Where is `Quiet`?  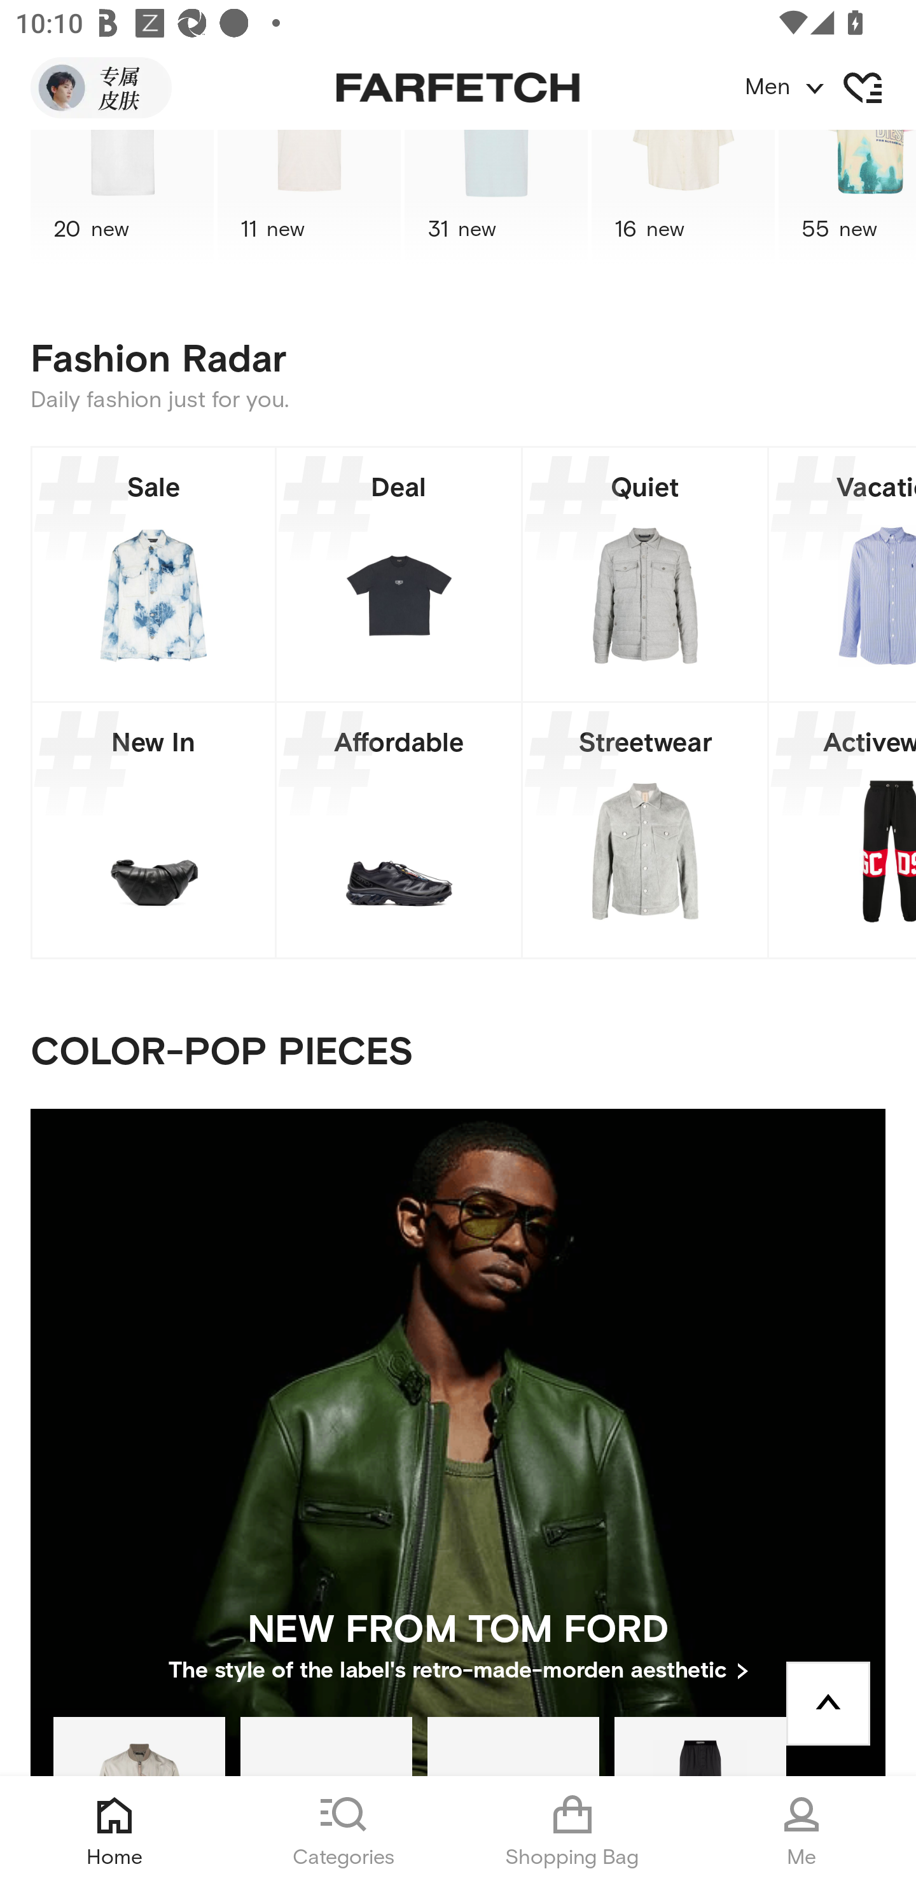
Quiet is located at coordinates (645, 574).